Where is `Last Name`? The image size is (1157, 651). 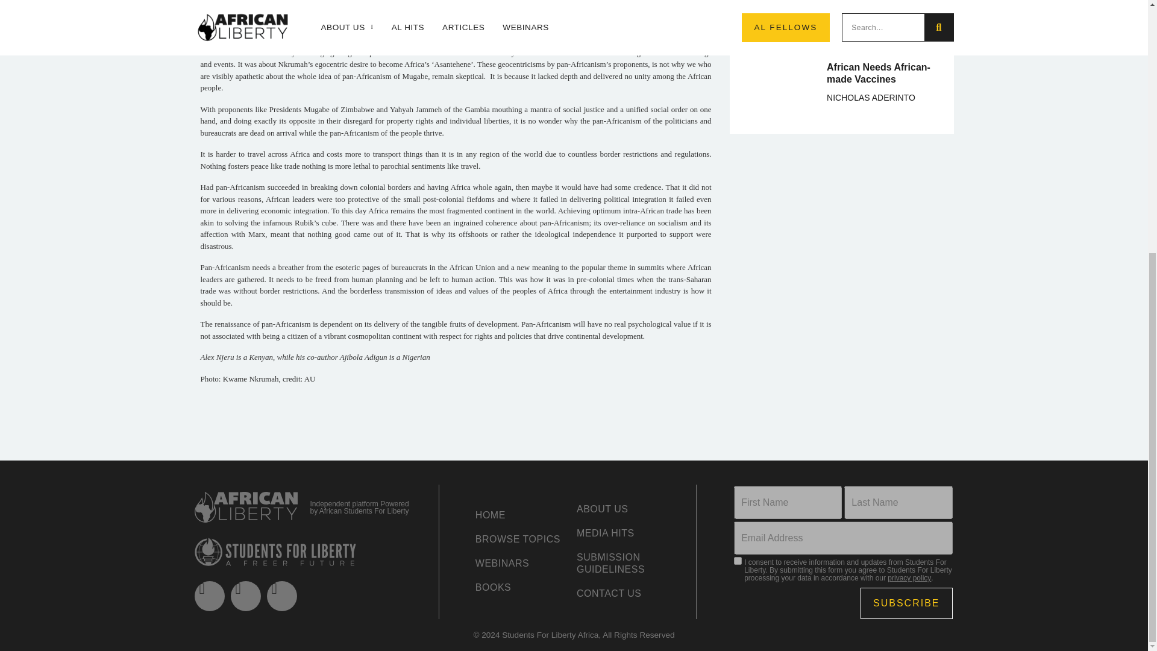
Last Name is located at coordinates (898, 502).